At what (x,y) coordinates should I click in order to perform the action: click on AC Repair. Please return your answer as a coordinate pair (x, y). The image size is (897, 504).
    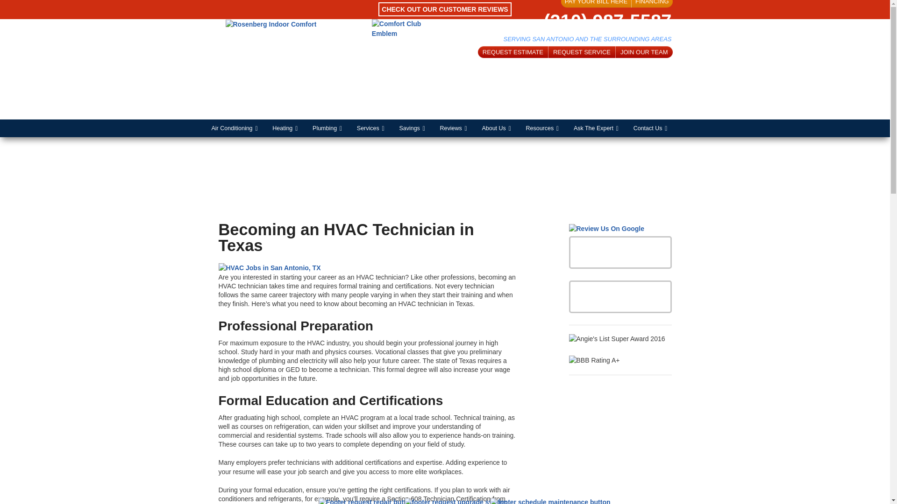
    Looking at the image, I should click on (239, 146).